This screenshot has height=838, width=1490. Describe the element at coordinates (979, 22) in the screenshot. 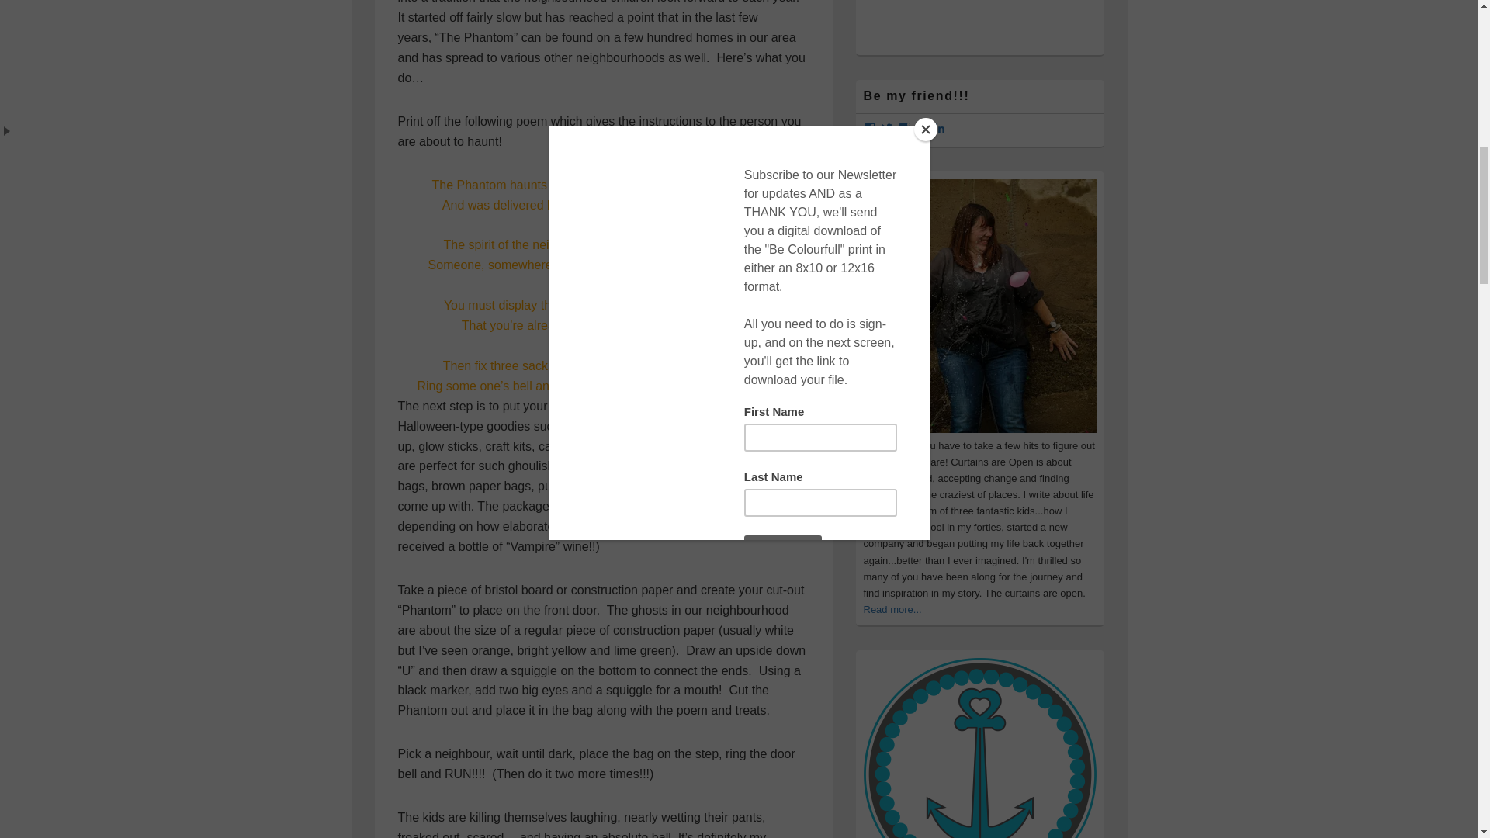

I see `Advertisement` at that location.